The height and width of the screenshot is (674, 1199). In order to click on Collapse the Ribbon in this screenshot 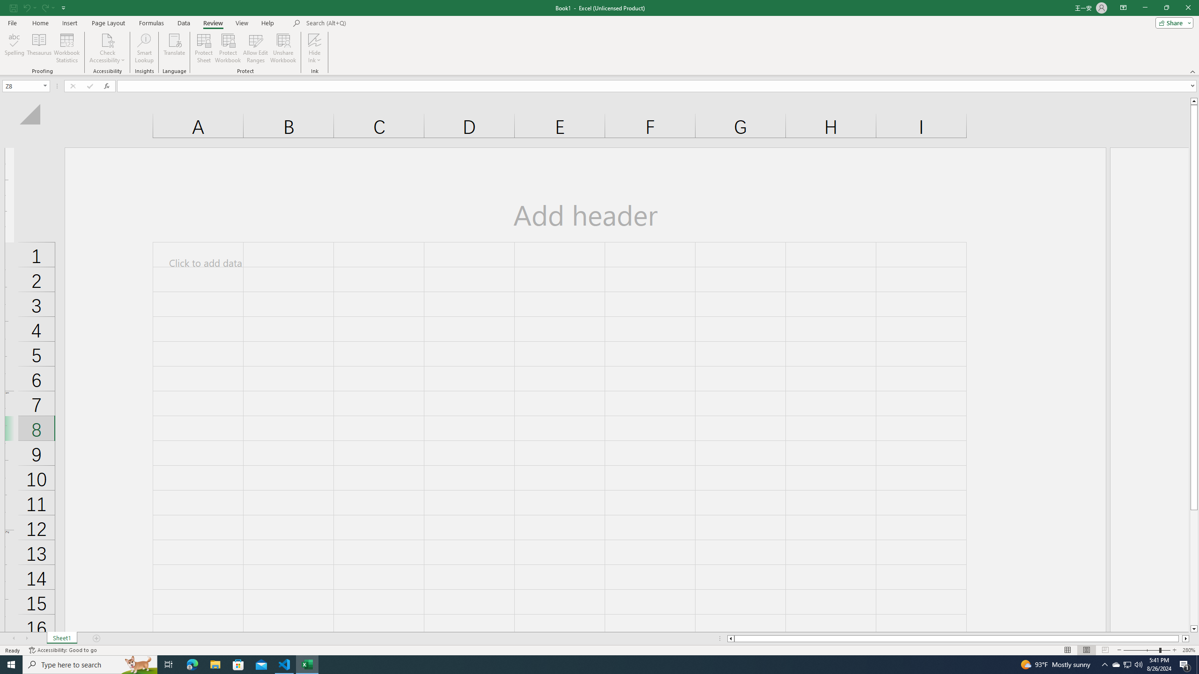, I will do `click(1193, 71)`.